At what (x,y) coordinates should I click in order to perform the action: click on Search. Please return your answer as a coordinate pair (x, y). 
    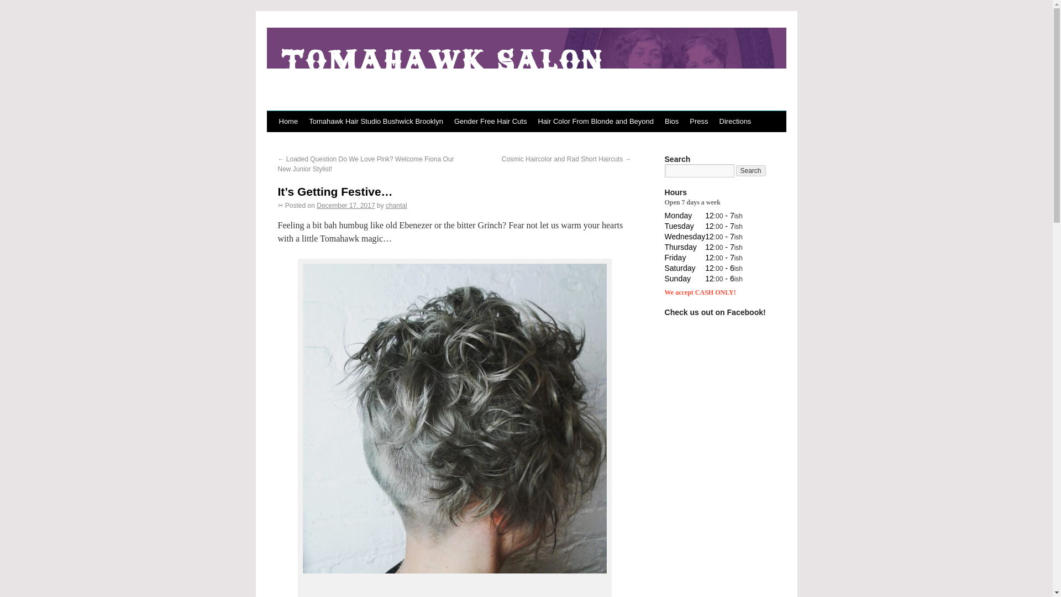
    Looking at the image, I should click on (751, 170).